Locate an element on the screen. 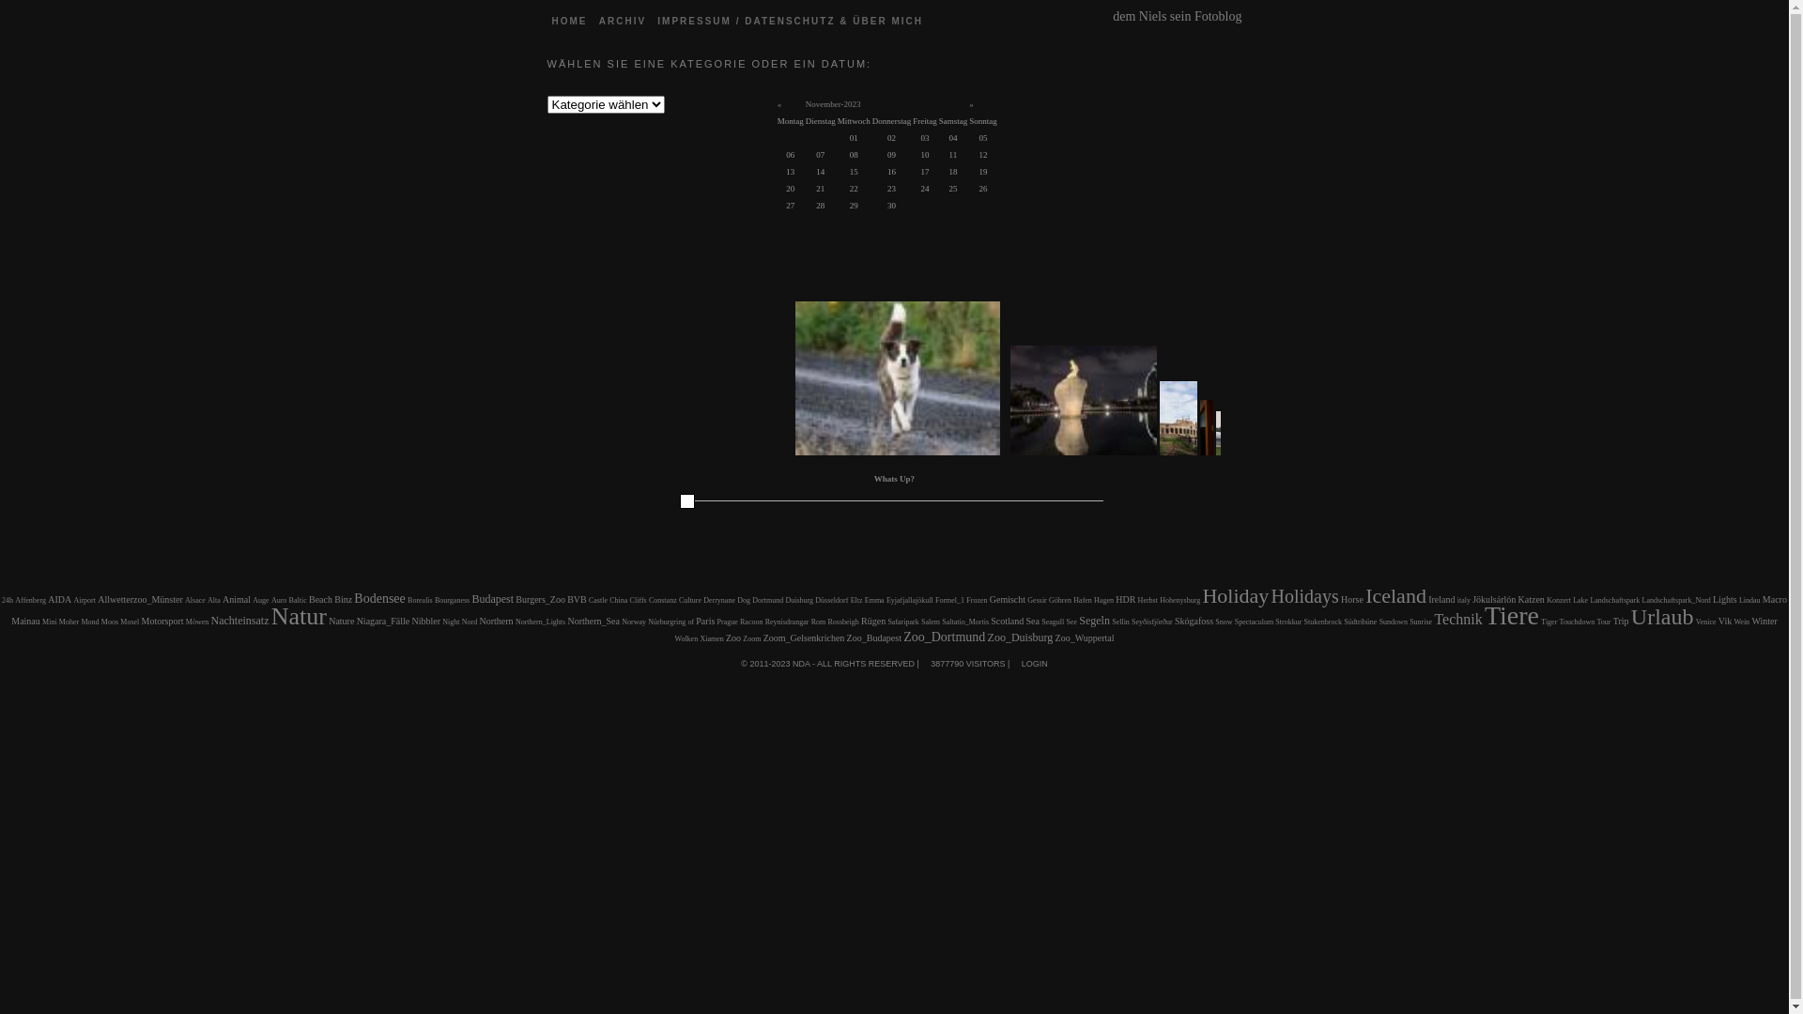 The height and width of the screenshot is (1014, 1803). Eltz is located at coordinates (856, 600).